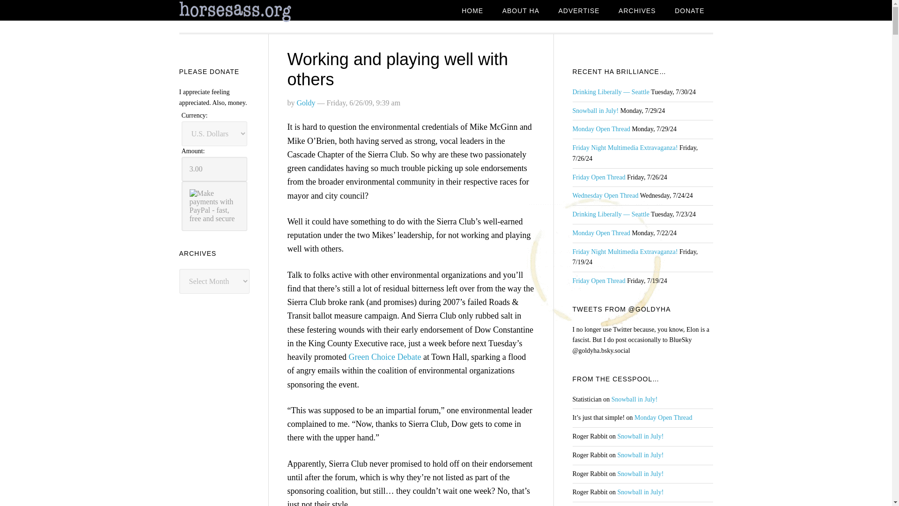 Image resolution: width=899 pixels, height=506 pixels. What do you see at coordinates (472, 11) in the screenshot?
I see `HOME` at bounding box center [472, 11].